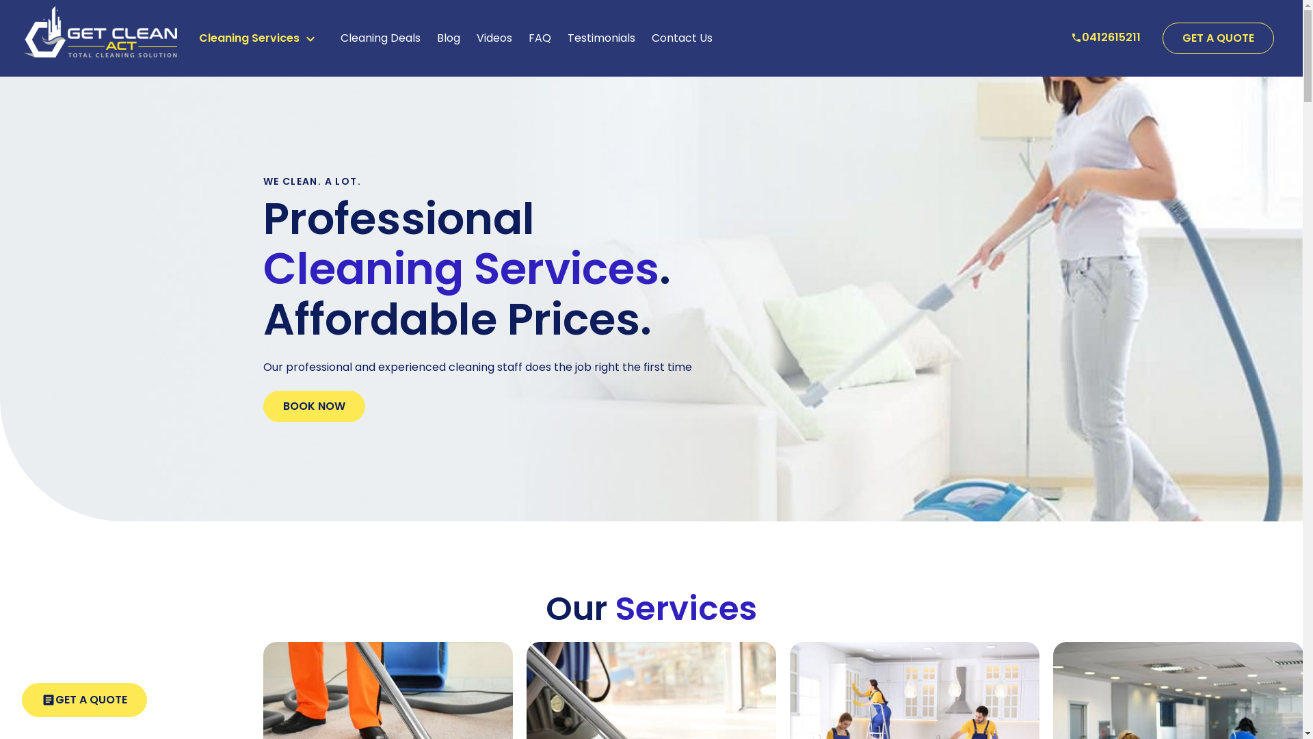 The width and height of the screenshot is (1313, 739). What do you see at coordinates (1106, 37) in the screenshot?
I see `phone
0412615211` at bounding box center [1106, 37].